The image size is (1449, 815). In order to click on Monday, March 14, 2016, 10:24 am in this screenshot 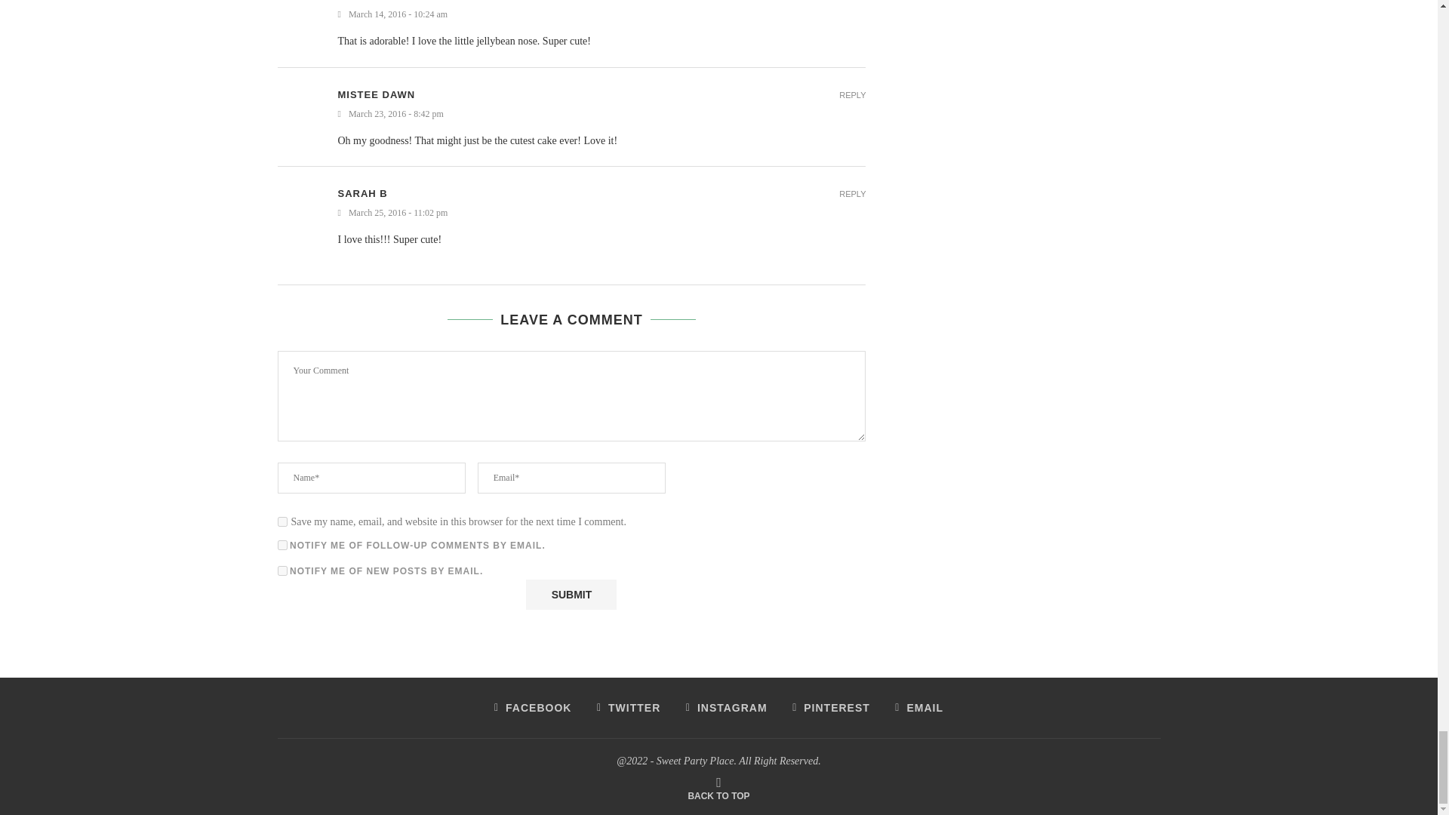, I will do `click(602, 14)`.